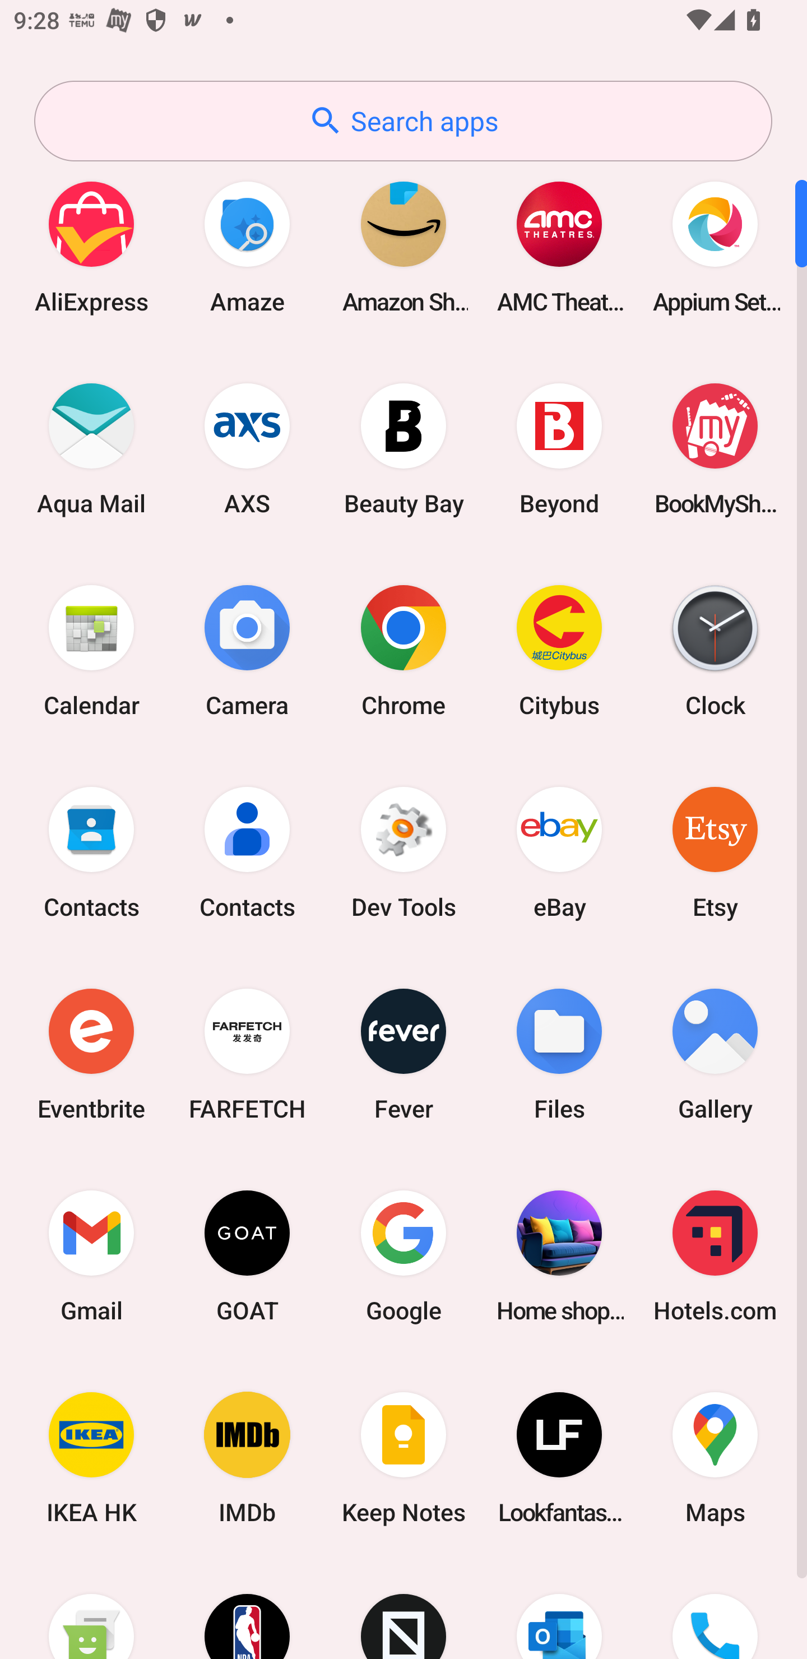  What do you see at coordinates (403, 650) in the screenshot?
I see `Chrome` at bounding box center [403, 650].